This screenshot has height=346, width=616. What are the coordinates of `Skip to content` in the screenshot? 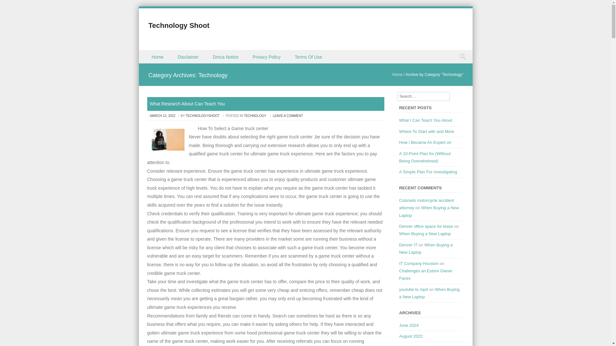 It's located at (153, 54).